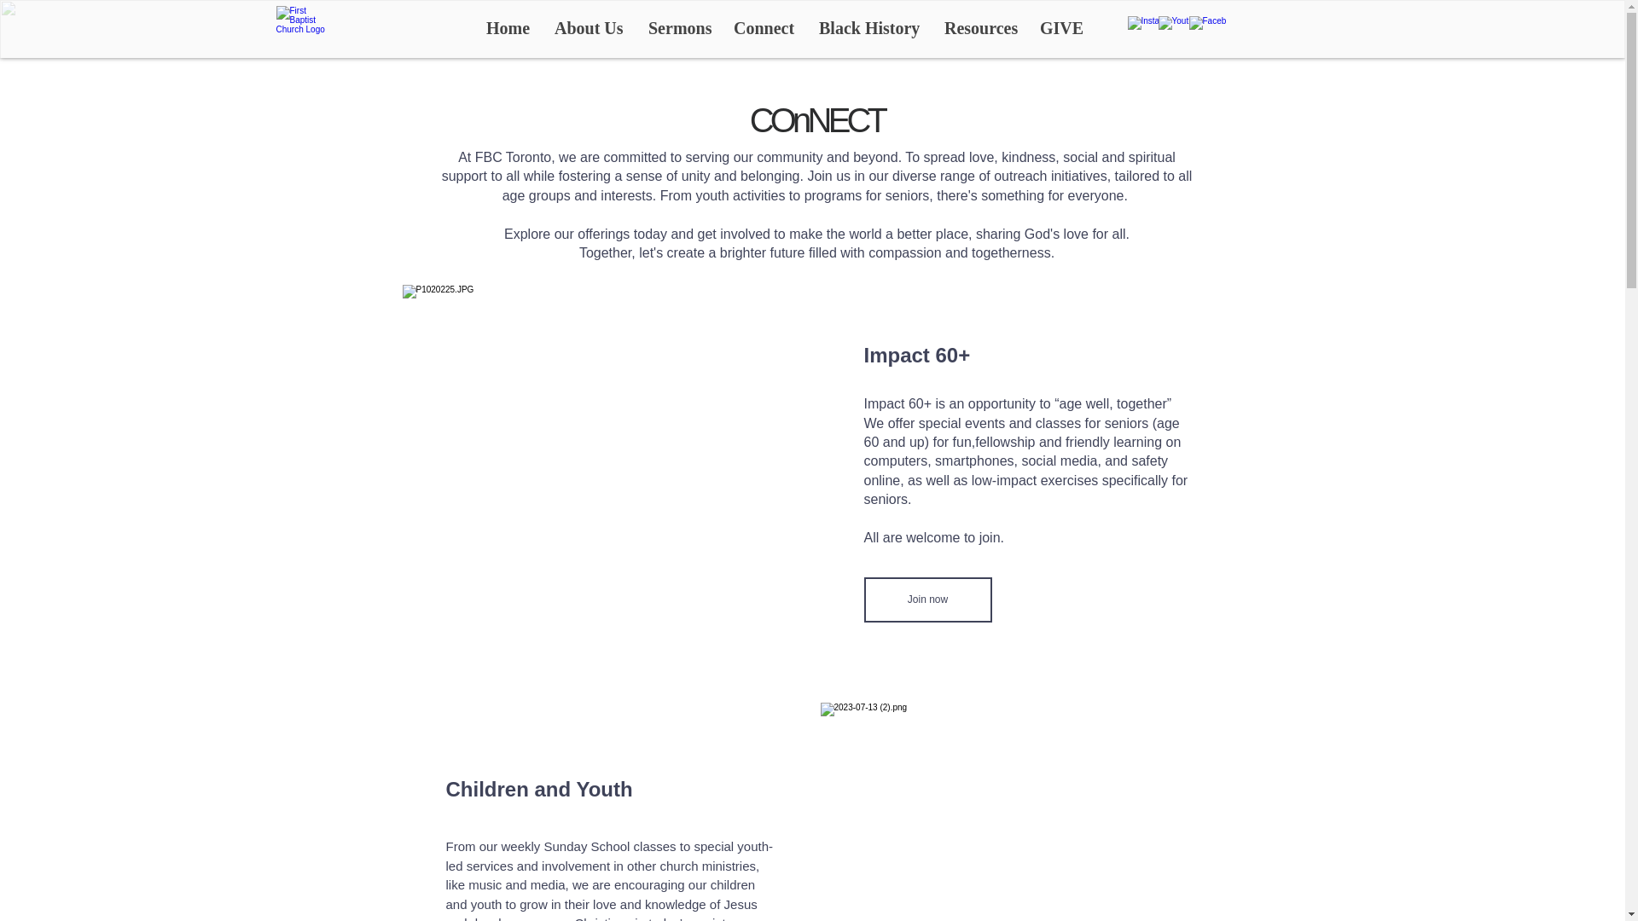  Describe the element at coordinates (763, 27) in the screenshot. I see `Connect` at that location.